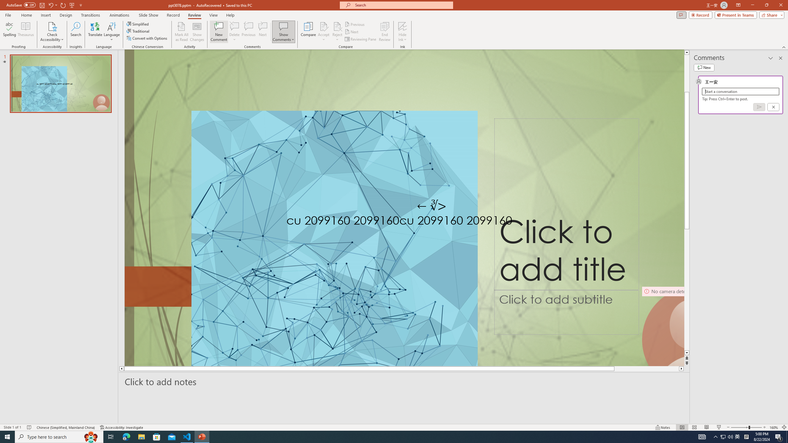 The height and width of the screenshot is (443, 788). What do you see at coordinates (704, 67) in the screenshot?
I see `New comment` at bounding box center [704, 67].